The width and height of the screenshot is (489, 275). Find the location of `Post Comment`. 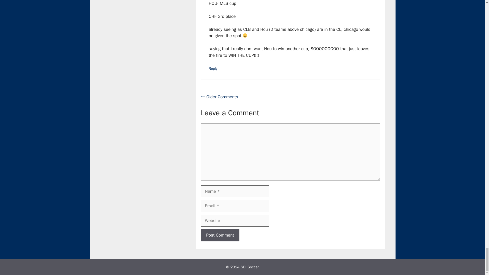

Post Comment is located at coordinates (220, 235).